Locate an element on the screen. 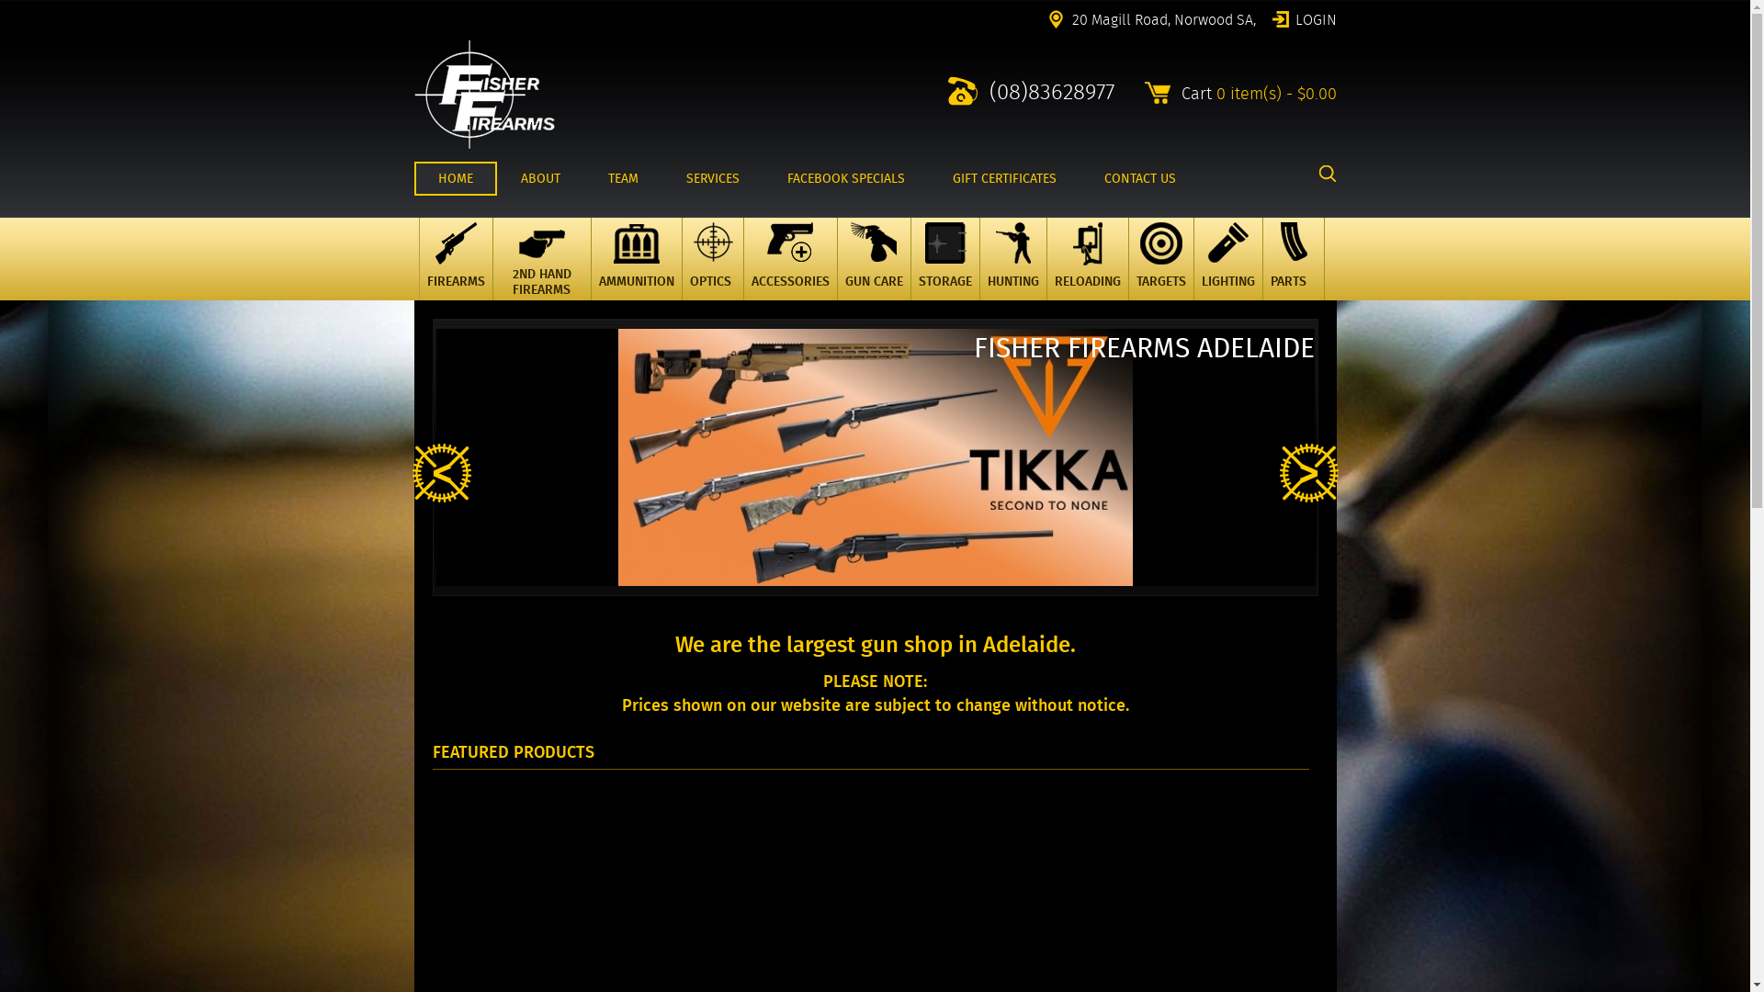 The image size is (1764, 992). TEAM is located at coordinates (623, 178).